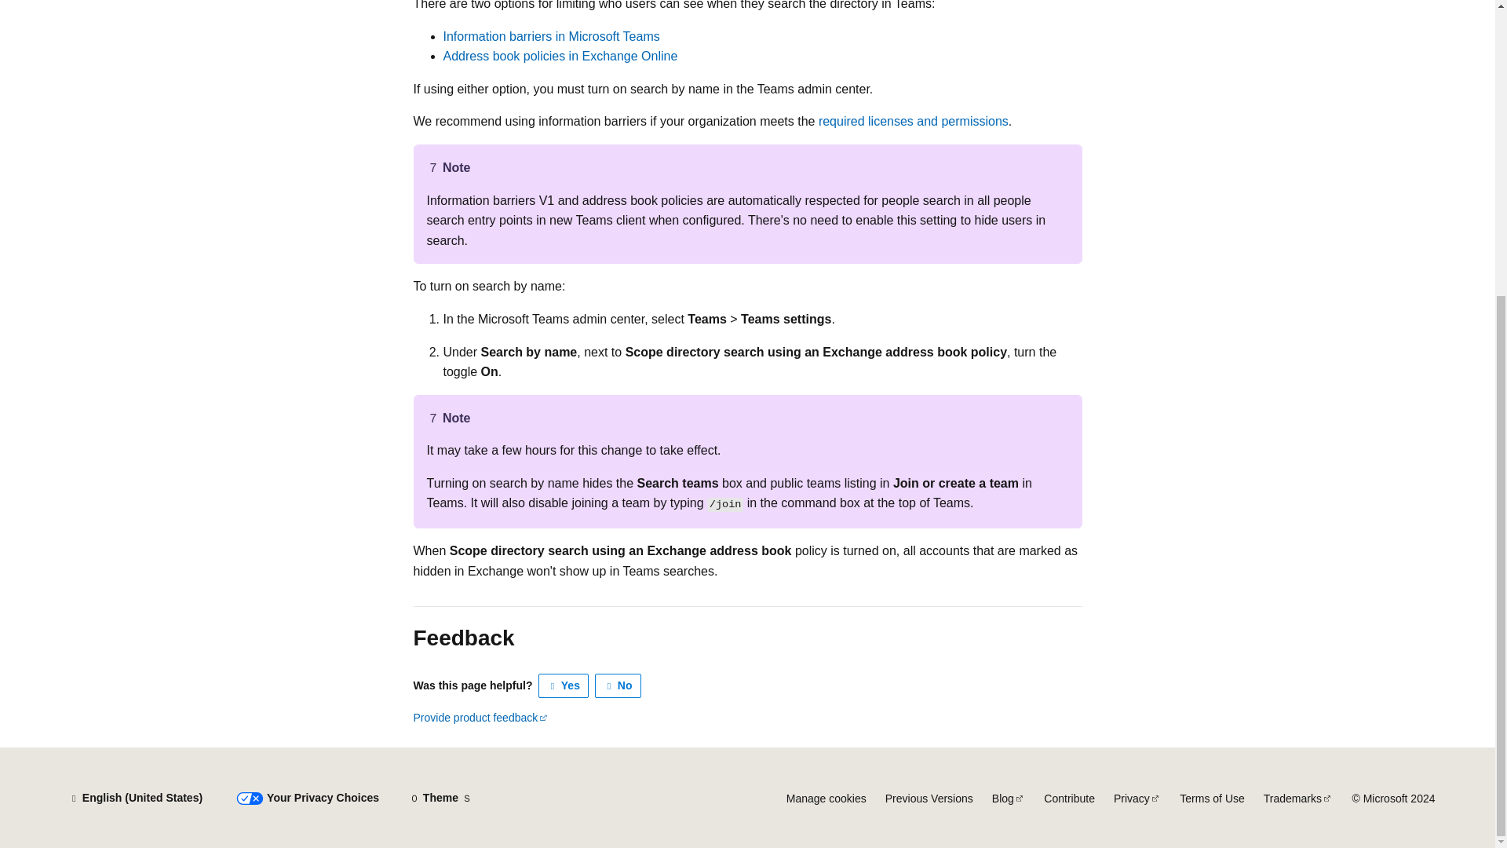 The image size is (1507, 848). What do you see at coordinates (440, 798) in the screenshot?
I see `Theme` at bounding box center [440, 798].